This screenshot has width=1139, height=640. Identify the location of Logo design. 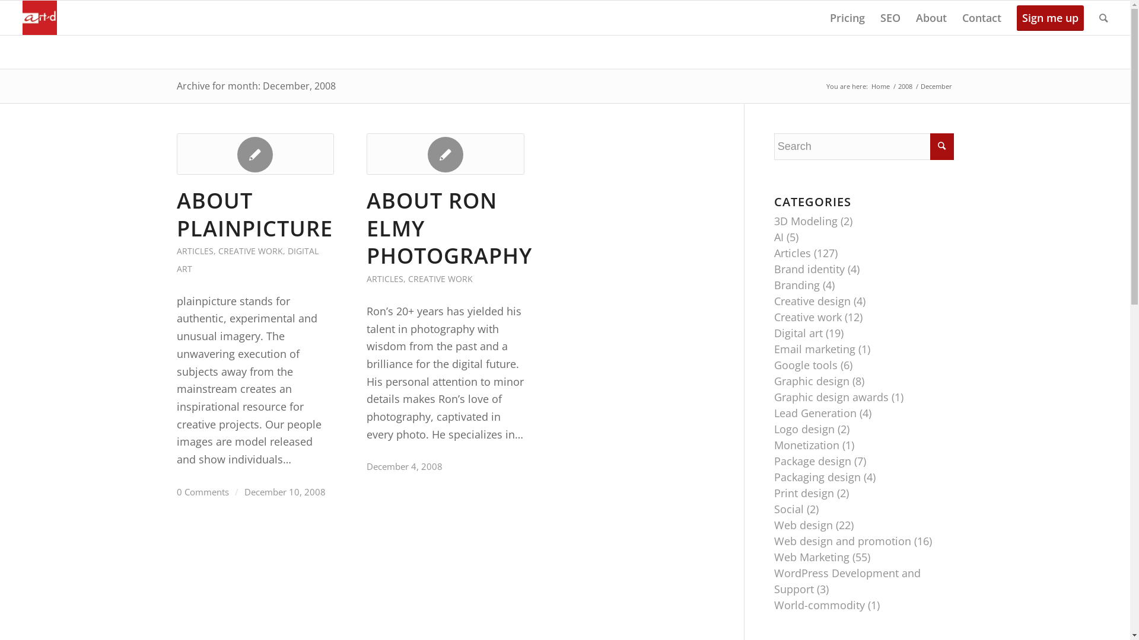
(804, 429).